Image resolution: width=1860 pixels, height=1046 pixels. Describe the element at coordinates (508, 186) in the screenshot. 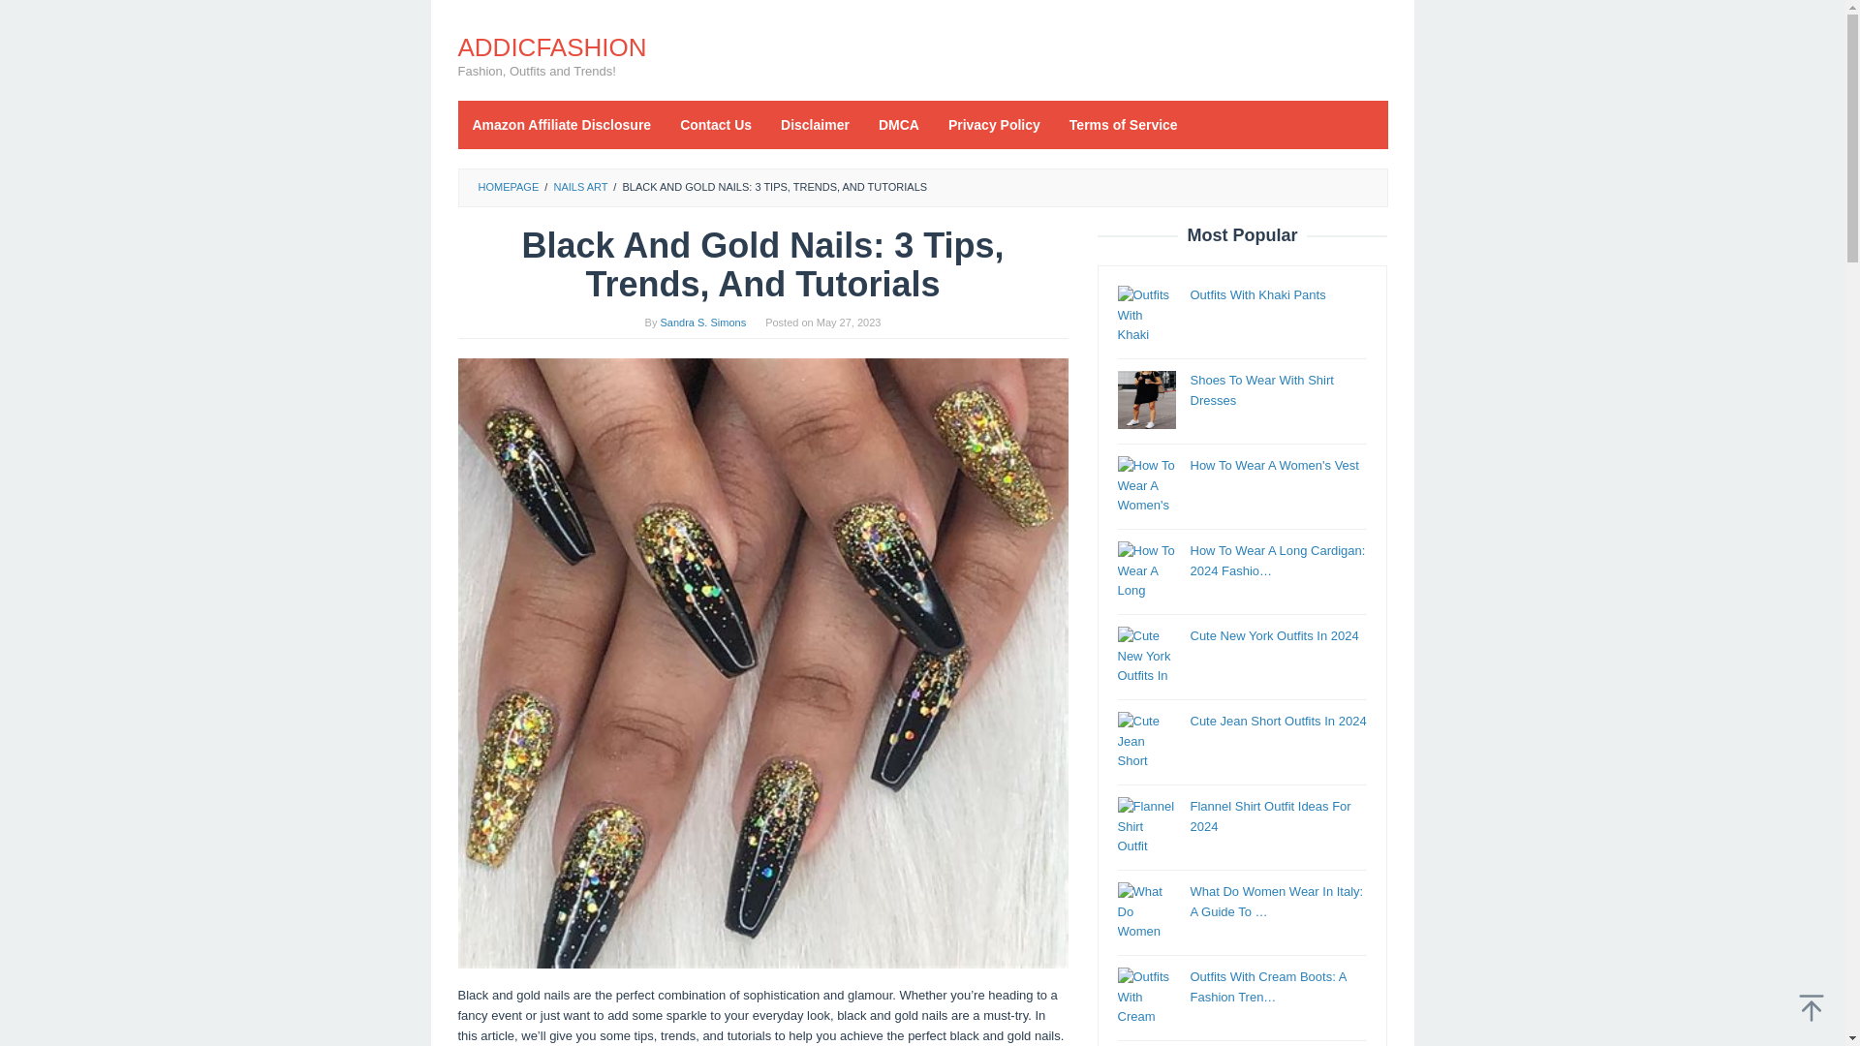

I see `HOMEPAGE` at that location.